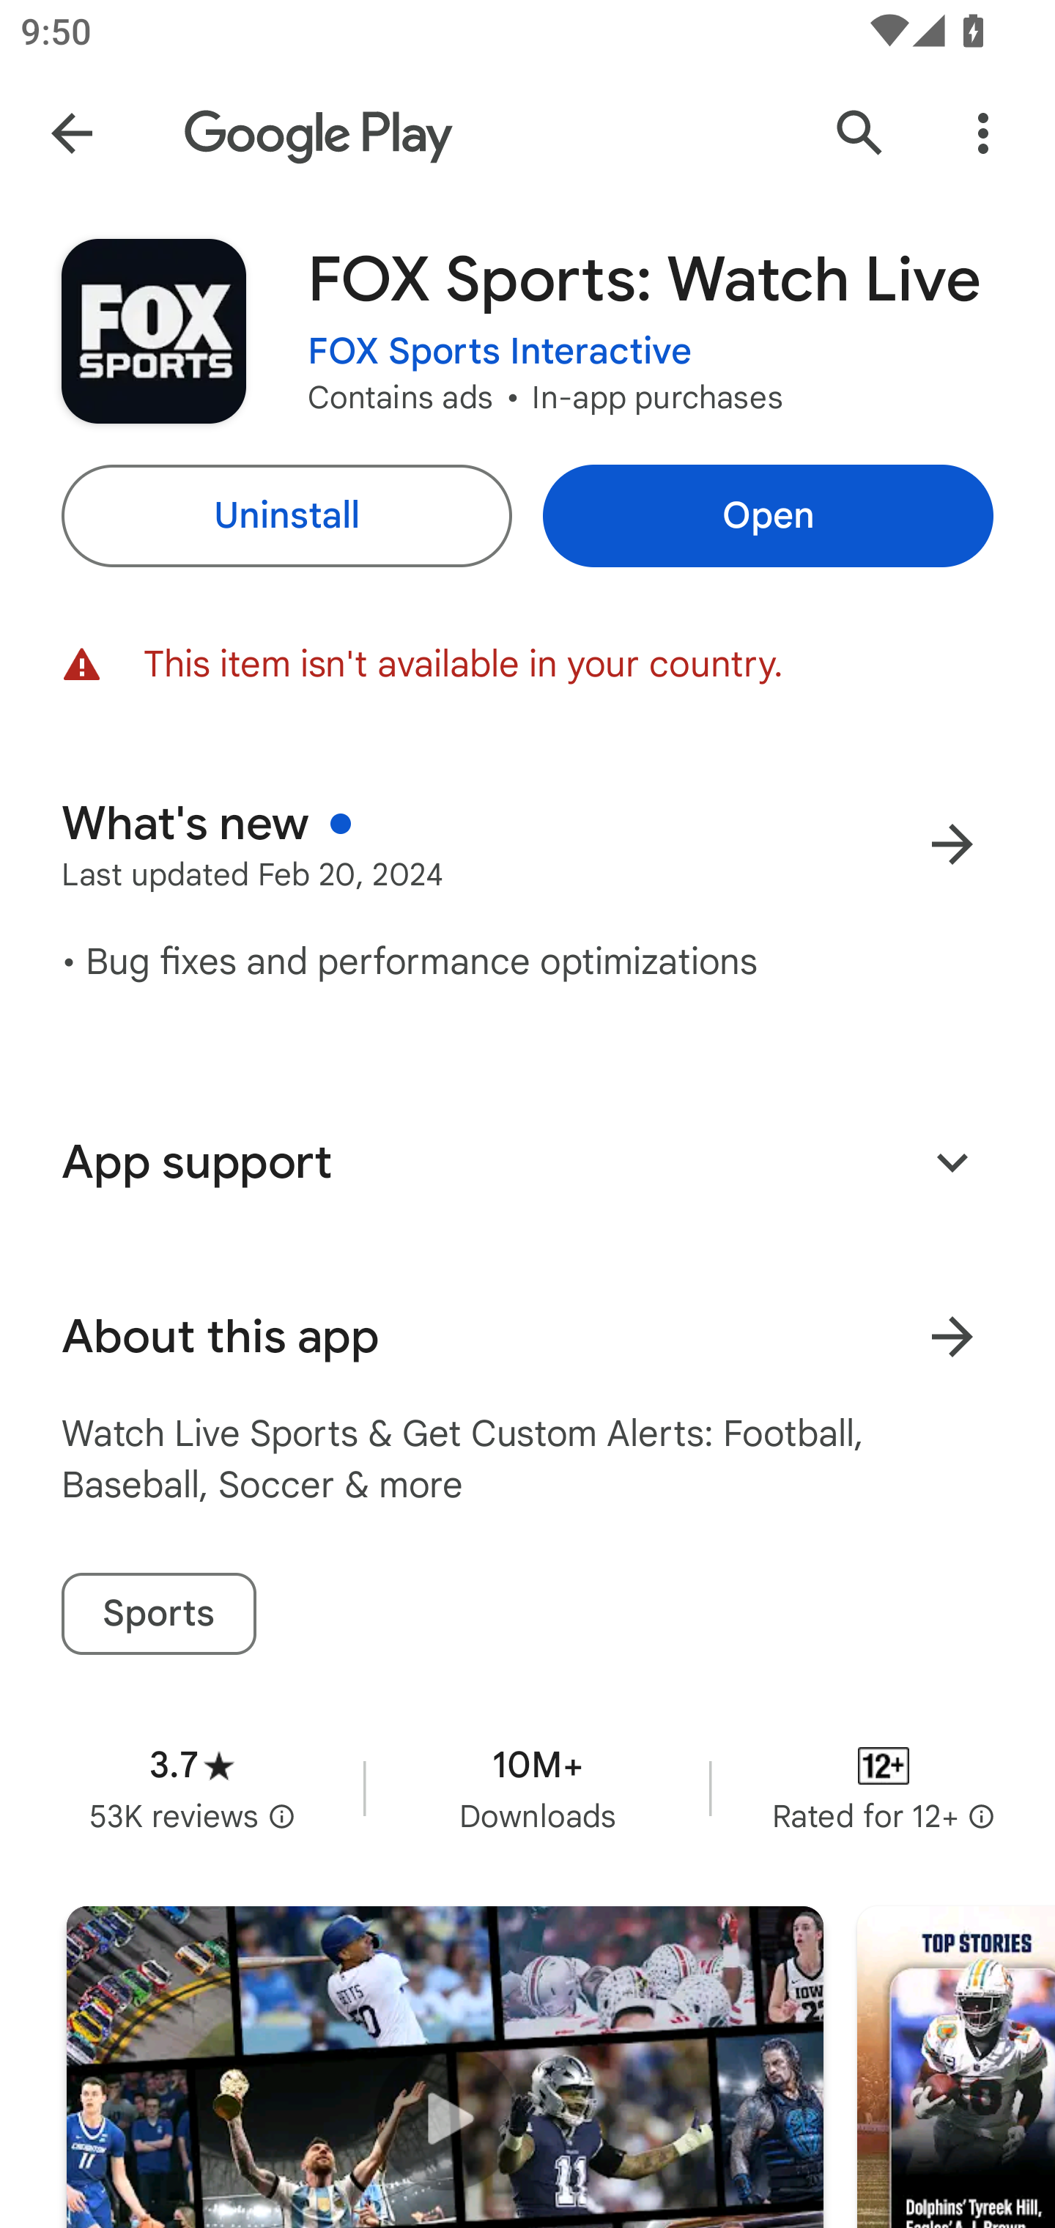 Image resolution: width=1055 pixels, height=2228 pixels. What do you see at coordinates (952, 1337) in the screenshot?
I see `Learn more About this app` at bounding box center [952, 1337].